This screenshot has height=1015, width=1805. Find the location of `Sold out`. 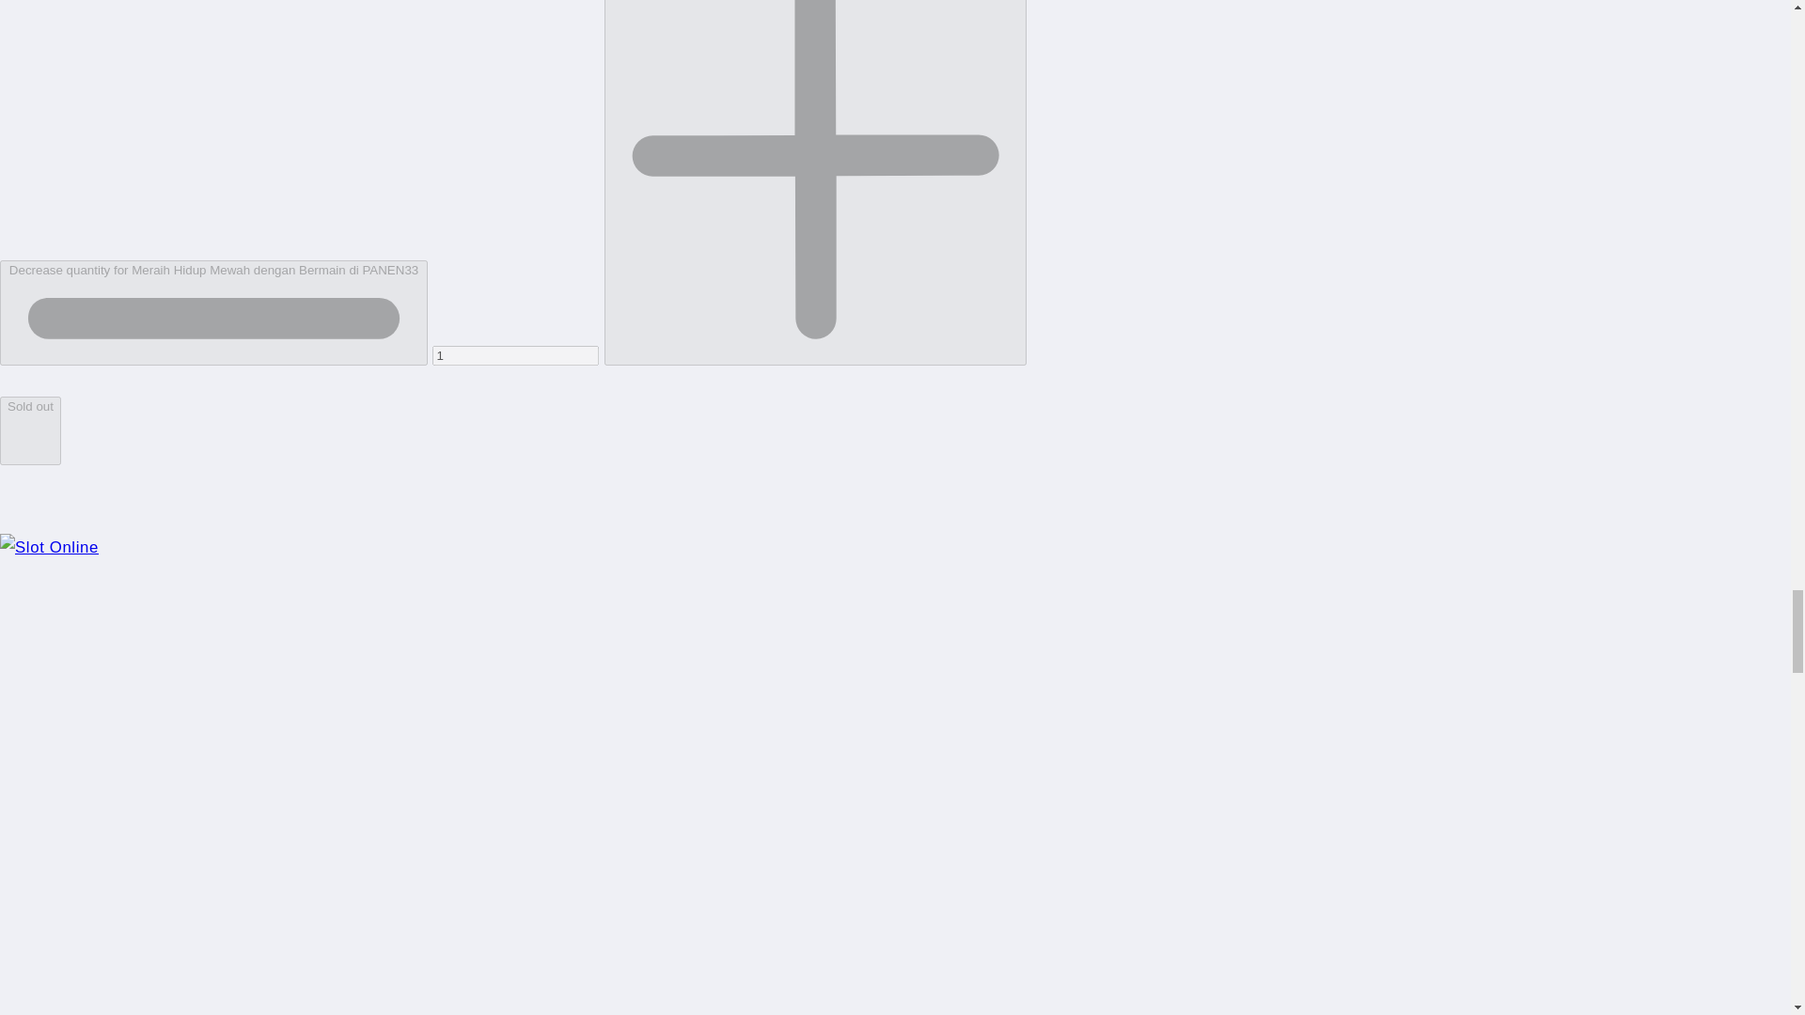

Sold out is located at coordinates (30, 430).